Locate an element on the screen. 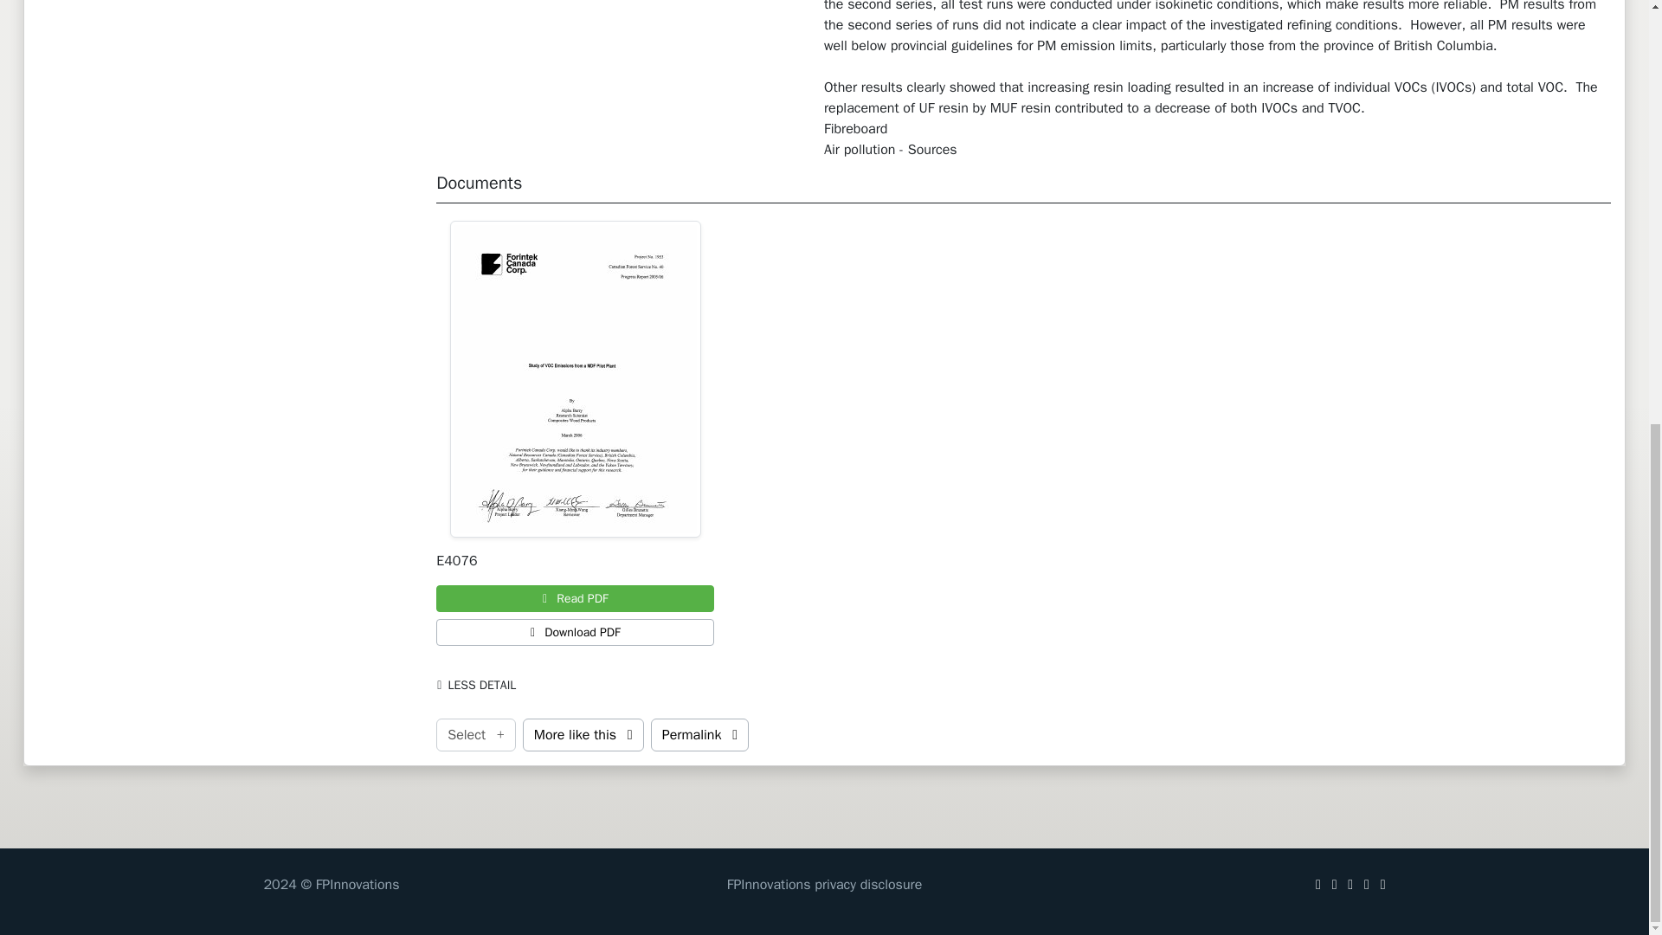  Permalink is located at coordinates (699, 735).